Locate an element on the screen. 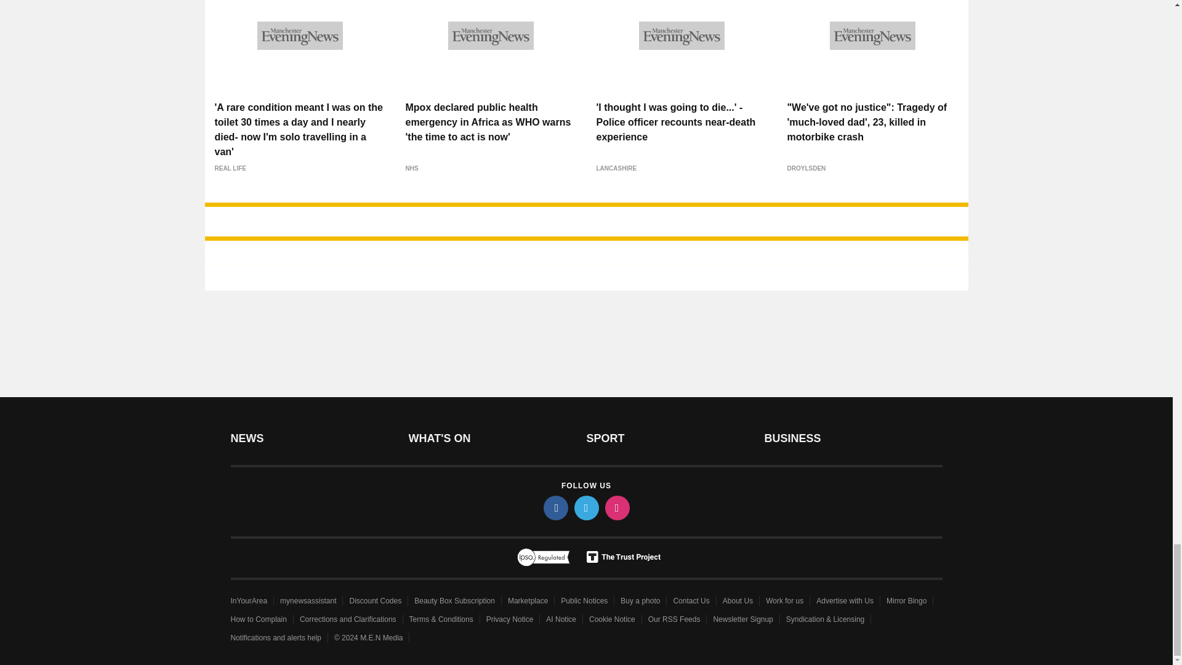 This screenshot has height=665, width=1182. facebook is located at coordinates (555, 507).